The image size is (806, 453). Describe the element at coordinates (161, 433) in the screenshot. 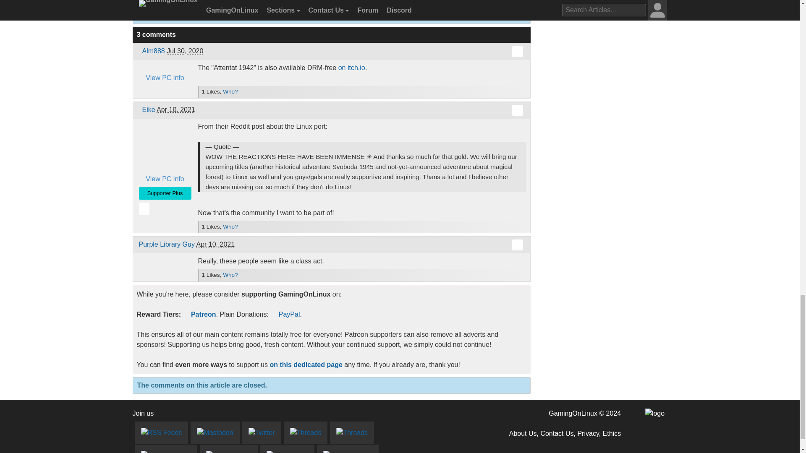

I see `RSS Feeds` at that location.